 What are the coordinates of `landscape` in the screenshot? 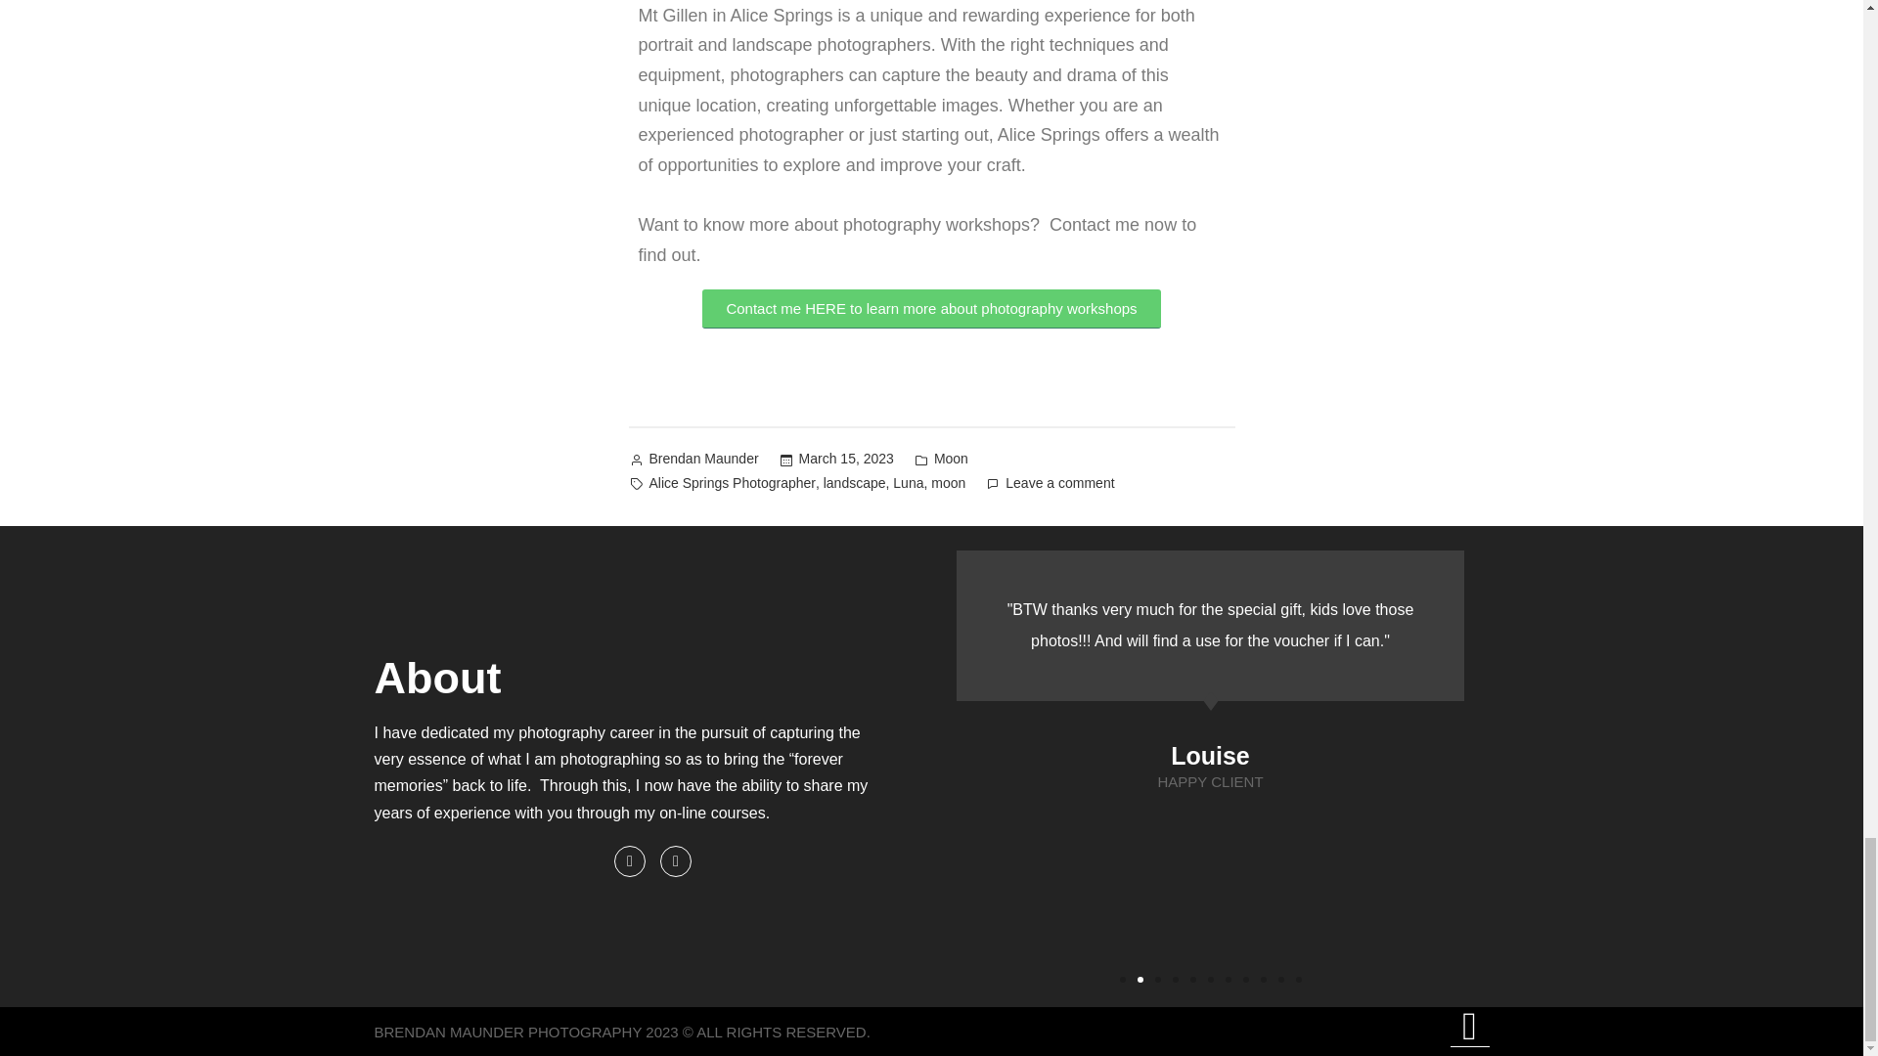 It's located at (855, 483).